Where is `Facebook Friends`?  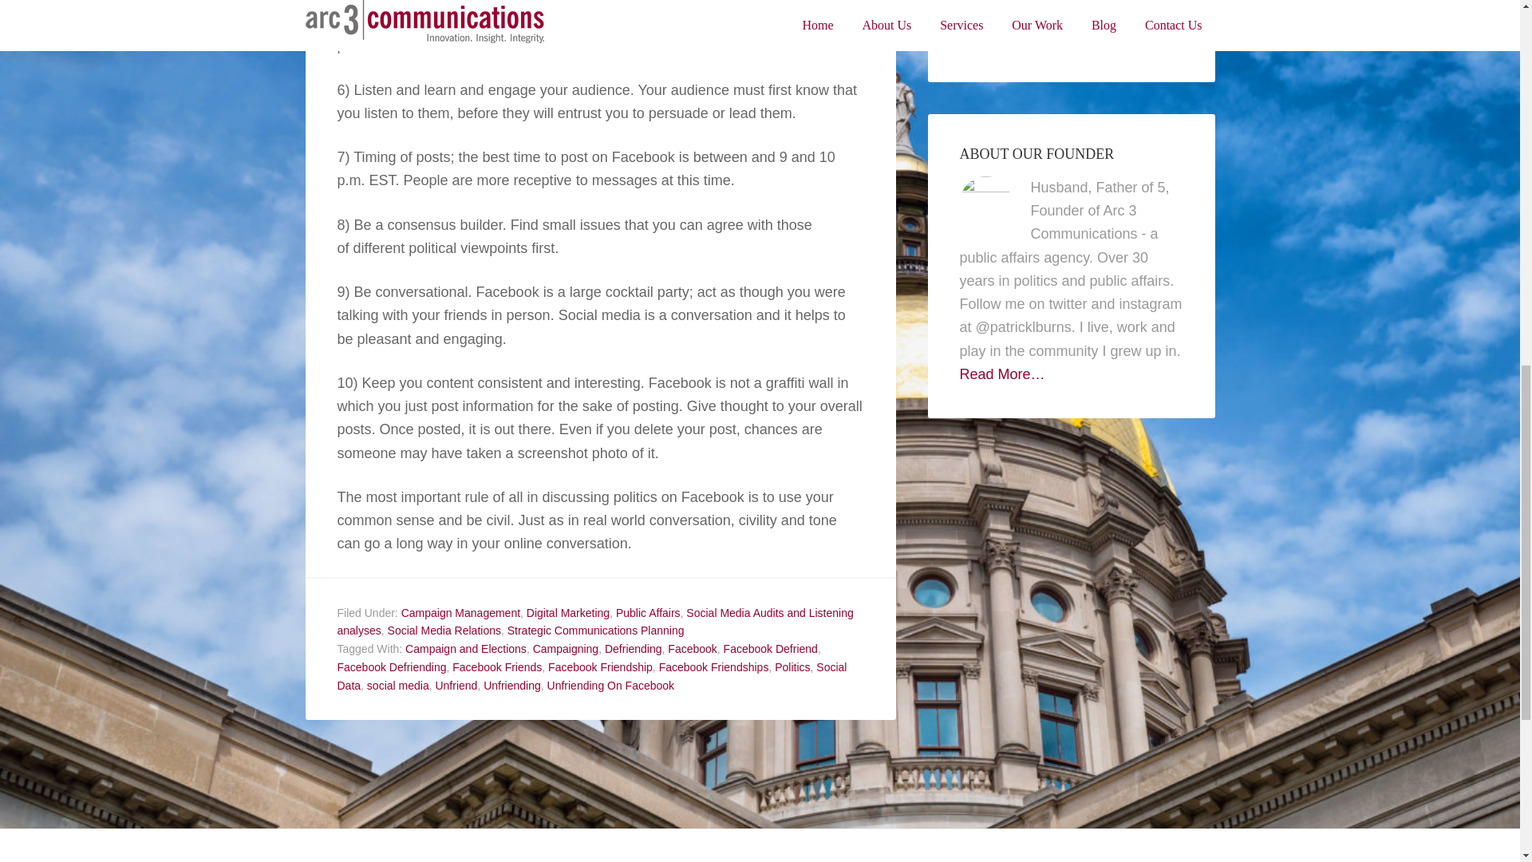
Facebook Friends is located at coordinates (496, 667).